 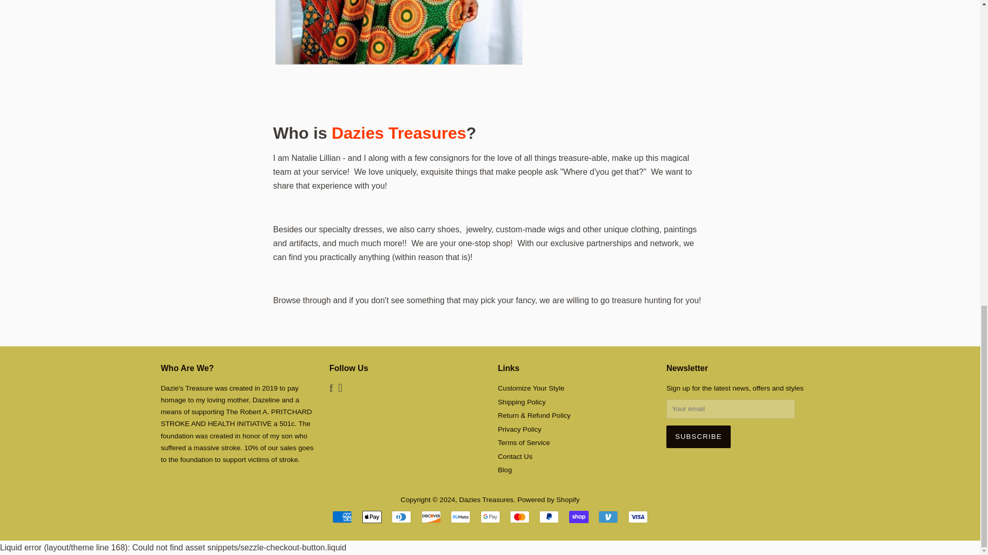 What do you see at coordinates (342, 517) in the screenshot?
I see `American Express` at bounding box center [342, 517].